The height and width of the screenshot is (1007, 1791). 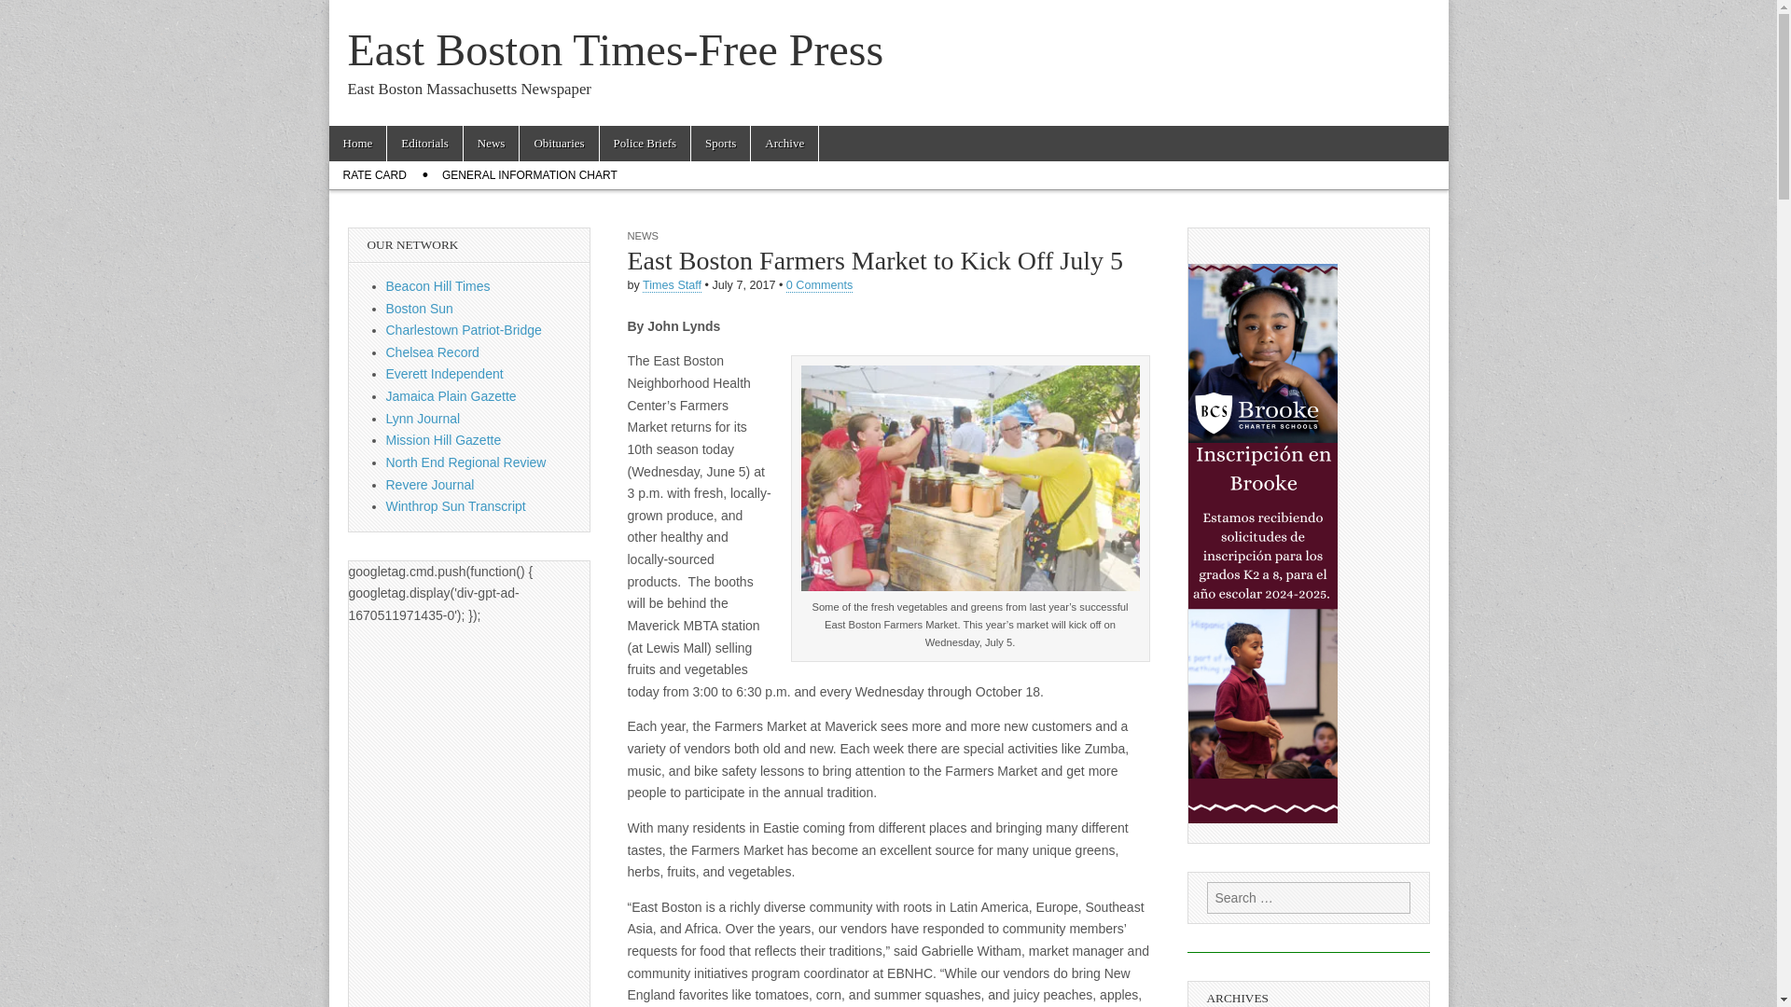 What do you see at coordinates (784, 144) in the screenshot?
I see `Archive` at bounding box center [784, 144].